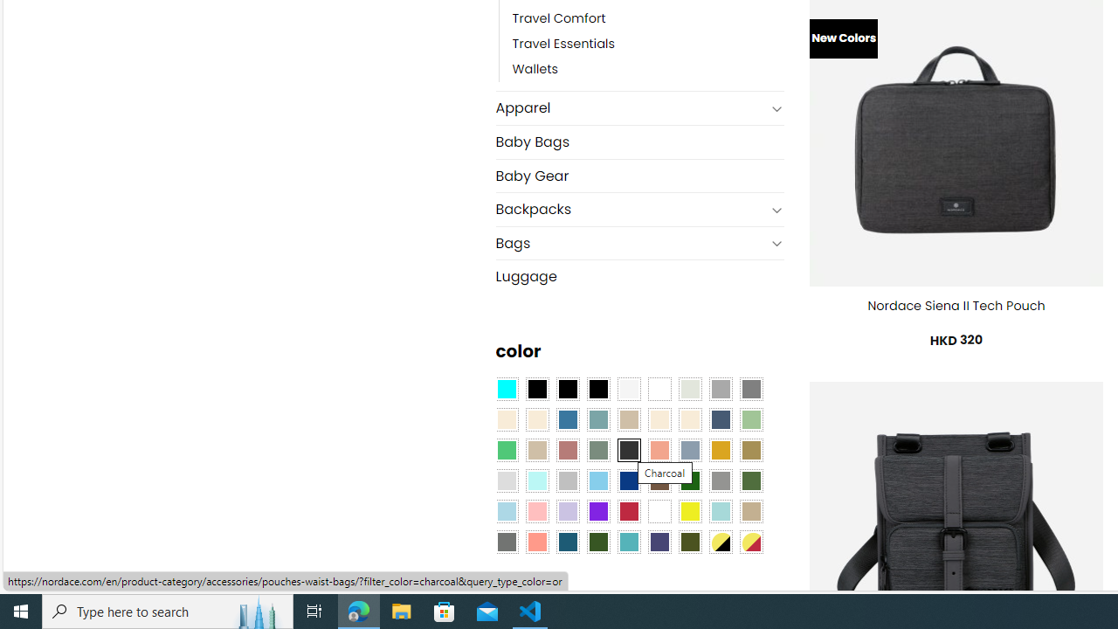 This screenshot has width=1118, height=629. Describe the element at coordinates (597, 510) in the screenshot. I see `Purple` at that location.